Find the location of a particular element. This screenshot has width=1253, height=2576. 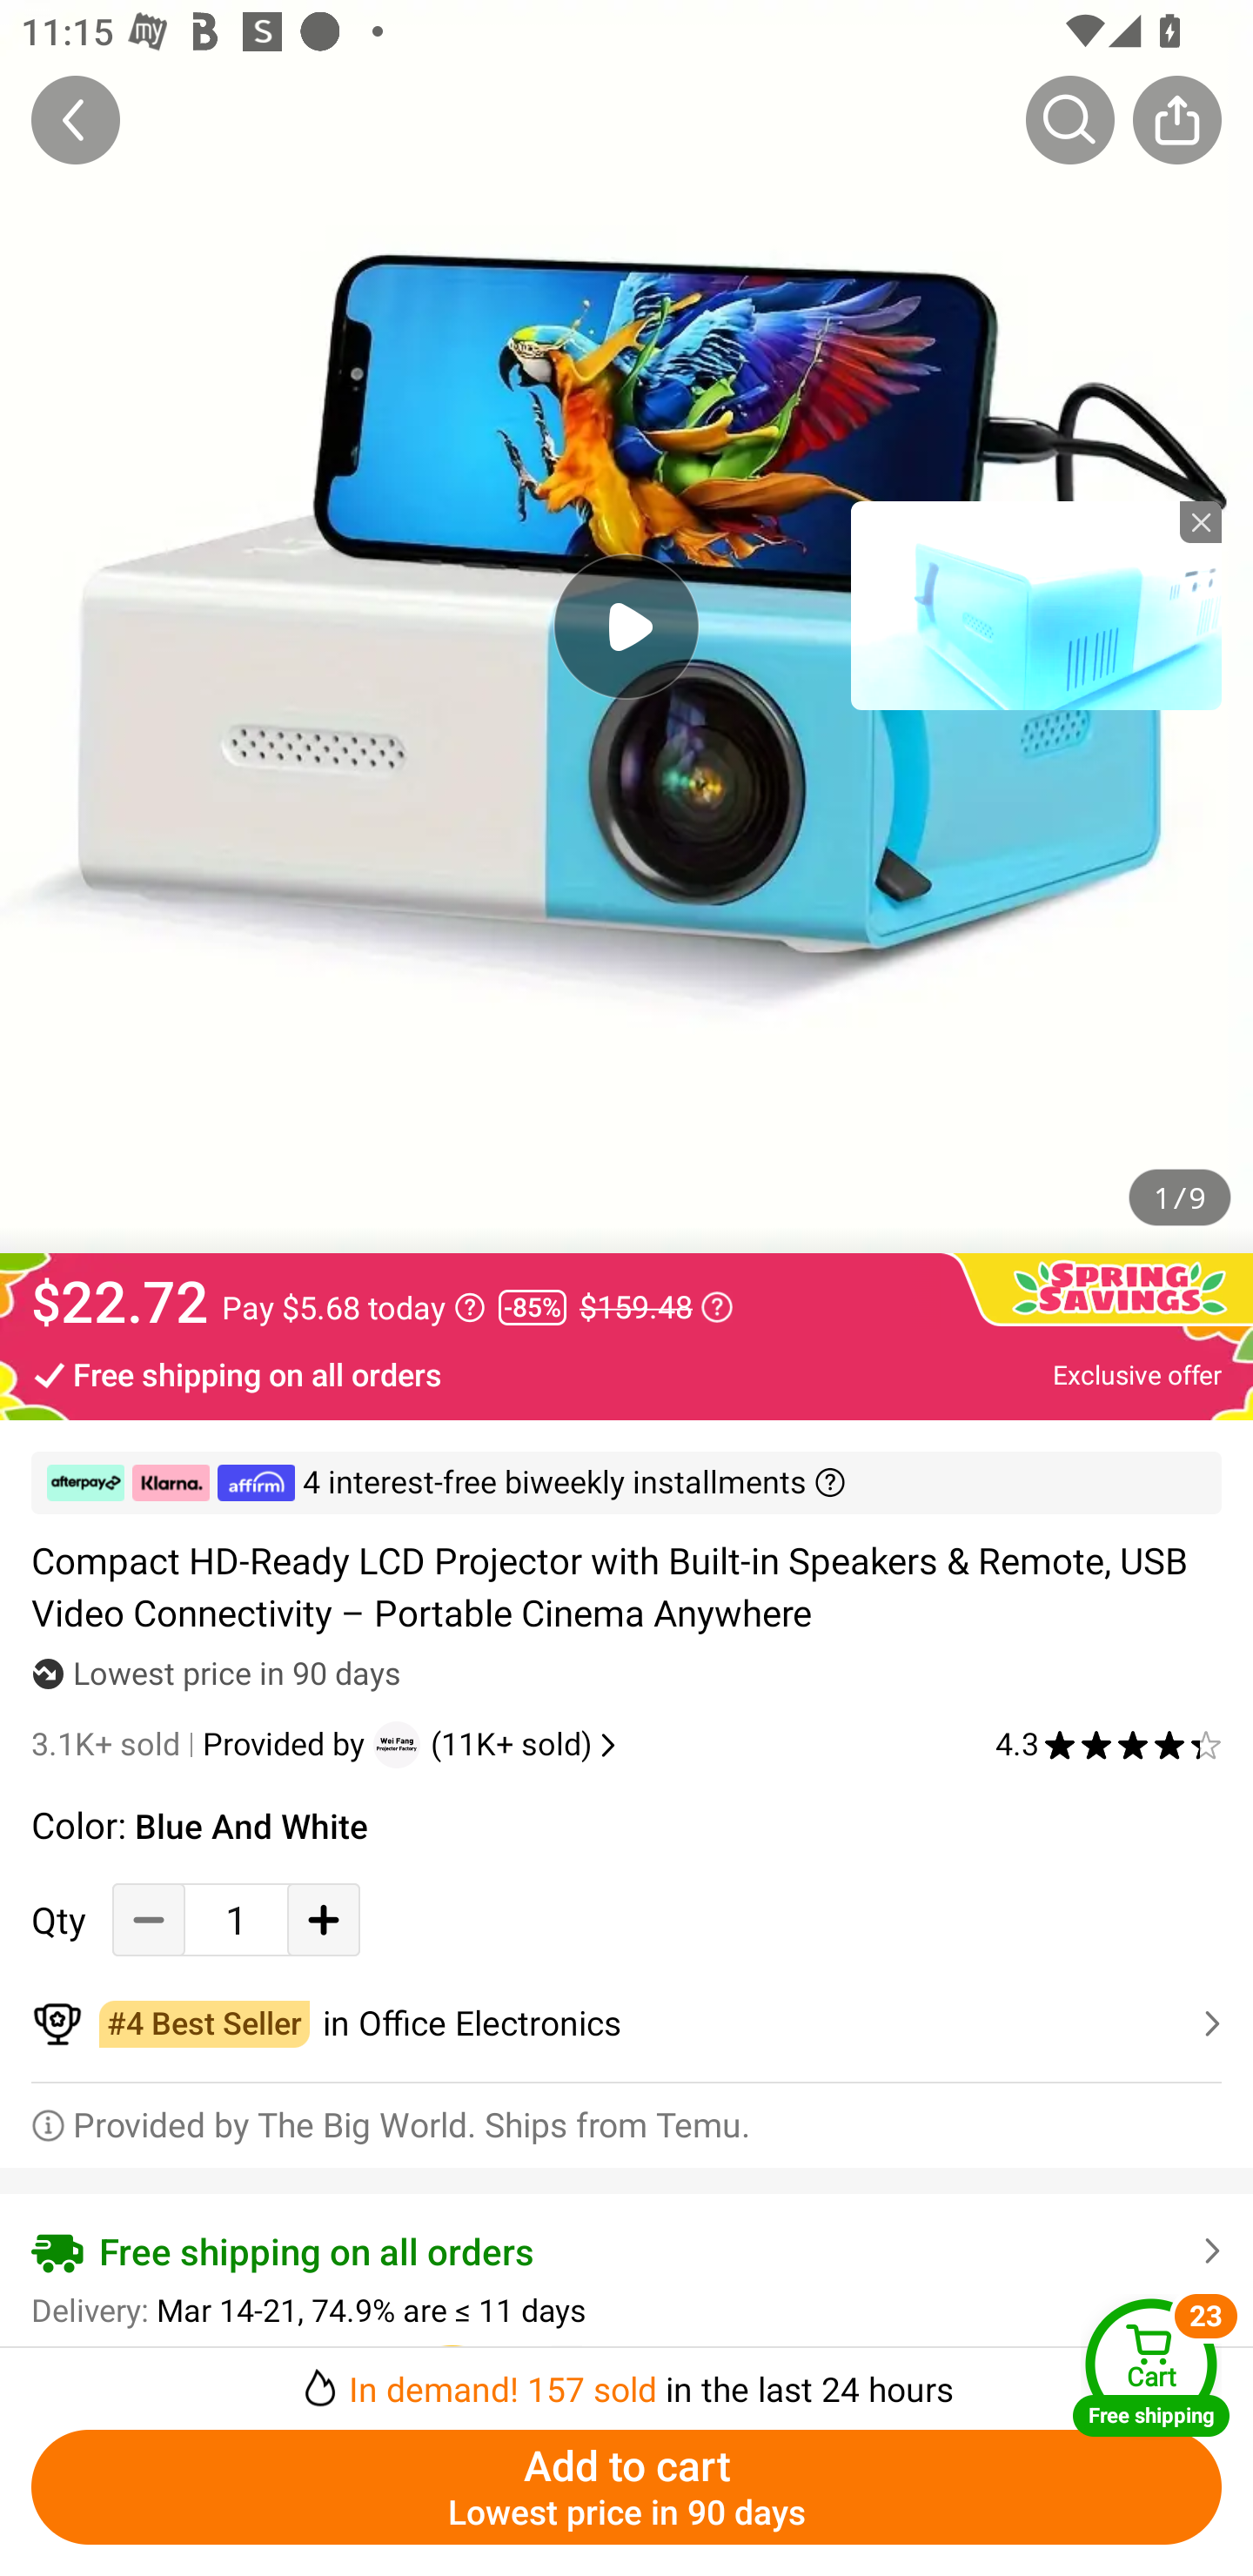

Back is located at coordinates (76, 119).